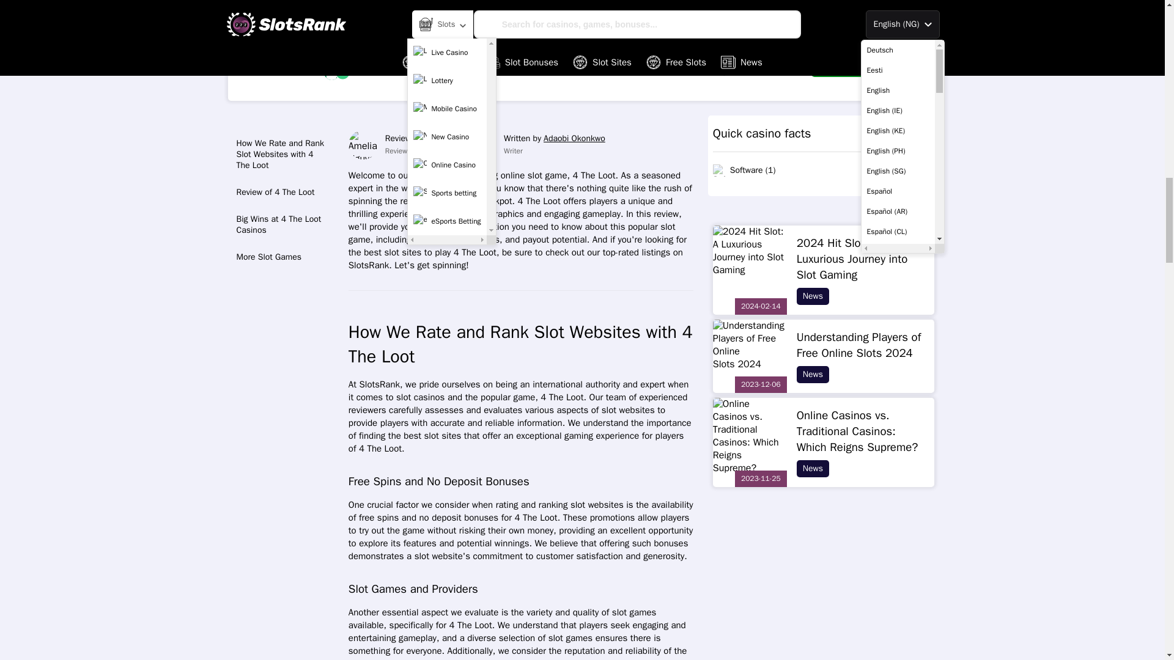 Image resolution: width=1174 pixels, height=660 pixels. I want to click on Big Wins at 4 The Loot Casinos, so click(284, 225).